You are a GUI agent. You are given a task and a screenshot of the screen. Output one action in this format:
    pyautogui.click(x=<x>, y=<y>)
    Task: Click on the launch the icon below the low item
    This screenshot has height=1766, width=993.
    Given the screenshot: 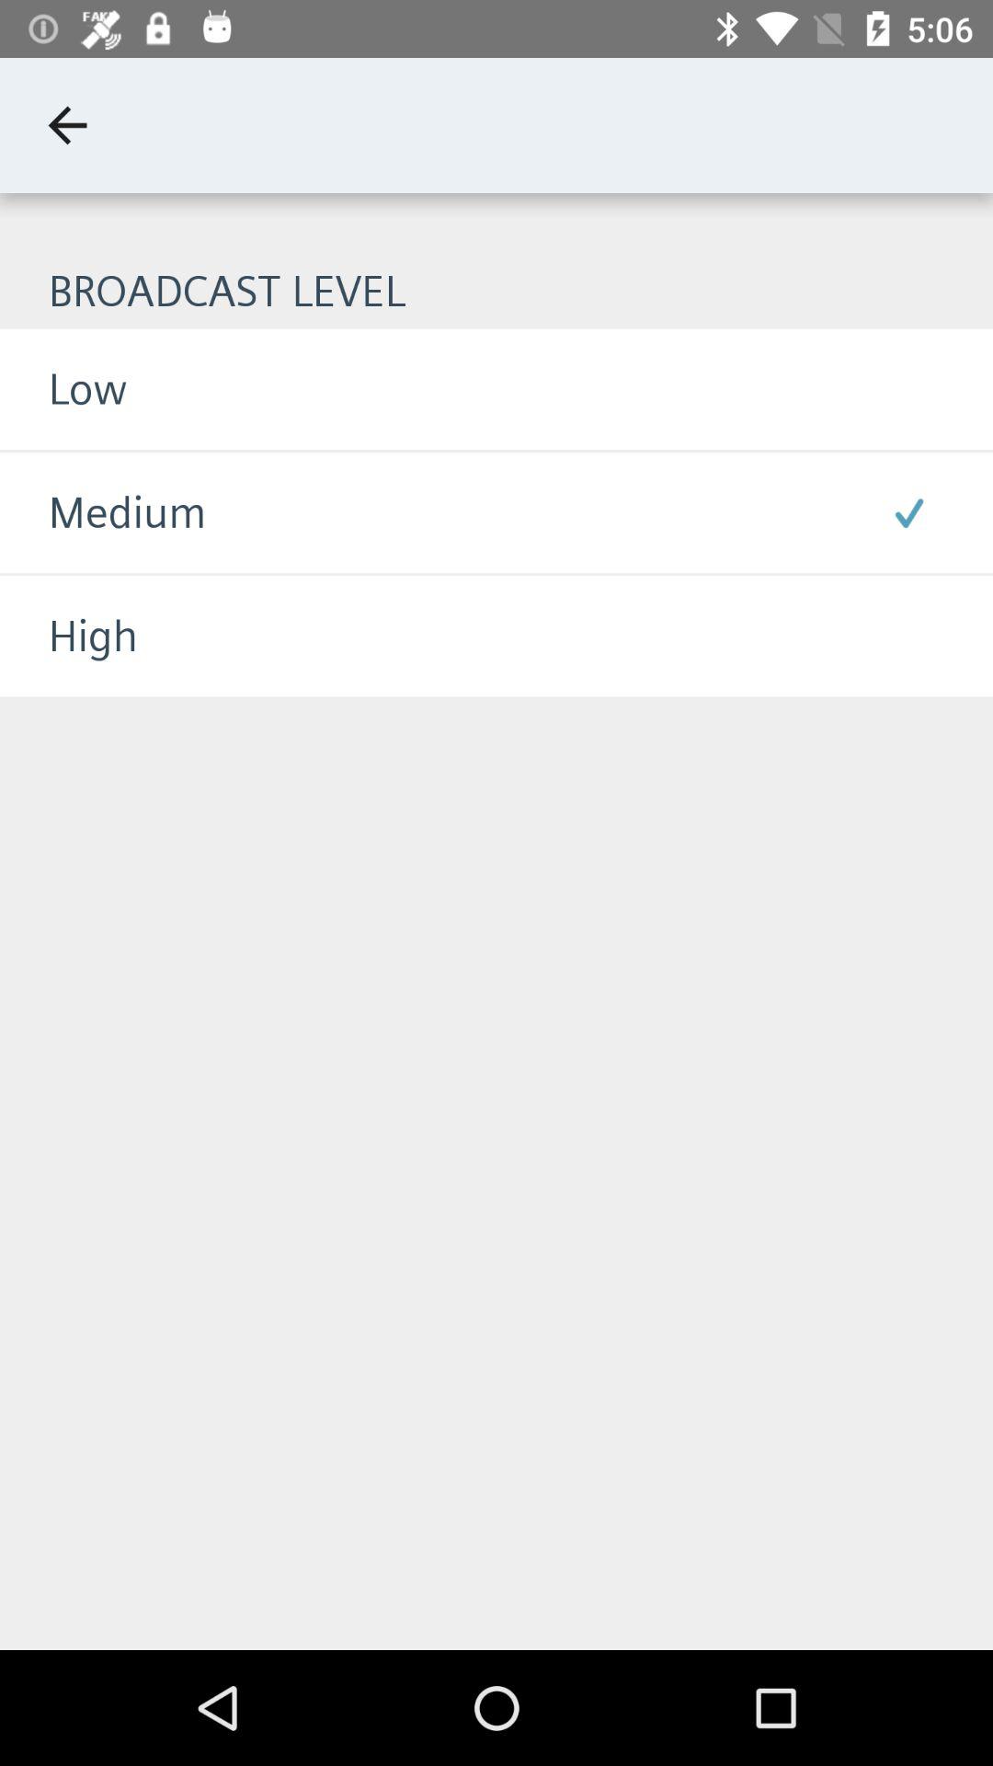 What is the action you would take?
    pyautogui.click(x=103, y=513)
    